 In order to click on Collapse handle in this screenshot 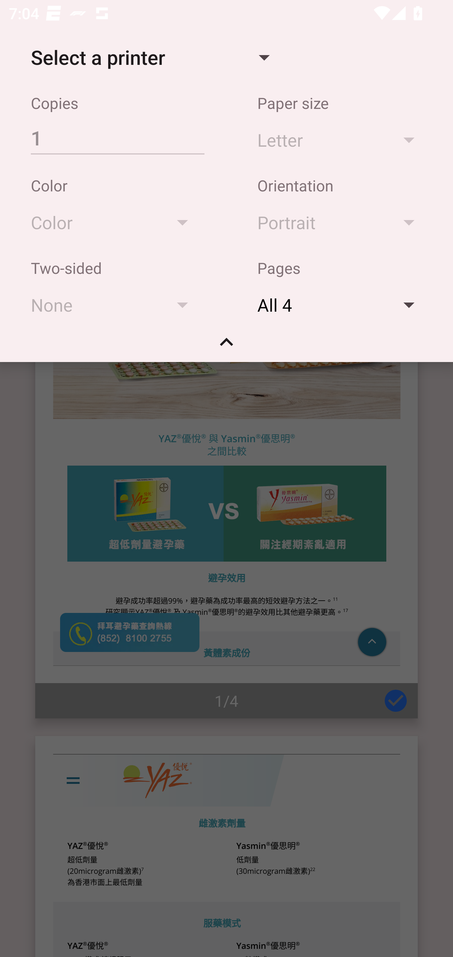, I will do `click(226, 346)`.